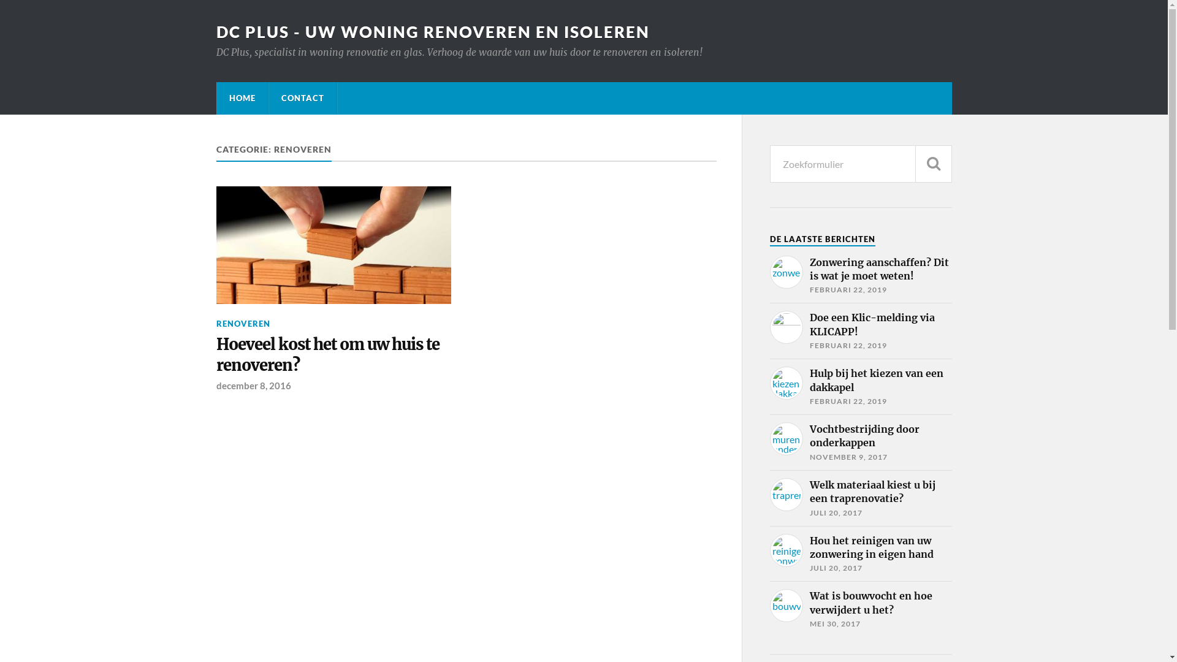  What do you see at coordinates (861, 443) in the screenshot?
I see `Vochtbestrijding door onderkappen
NOVEMBER 9, 2017` at bounding box center [861, 443].